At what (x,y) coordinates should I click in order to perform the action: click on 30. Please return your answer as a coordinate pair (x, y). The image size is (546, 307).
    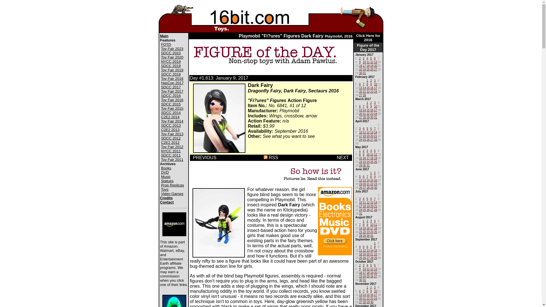
    Looking at the image, I should click on (372, 117).